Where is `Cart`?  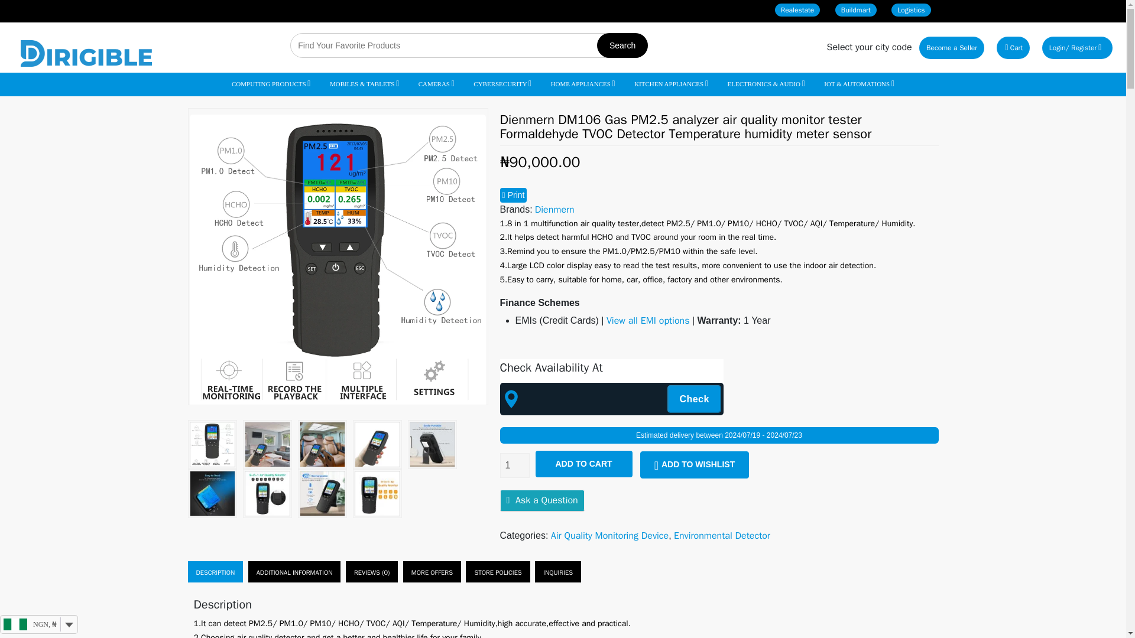 Cart is located at coordinates (1013, 47).